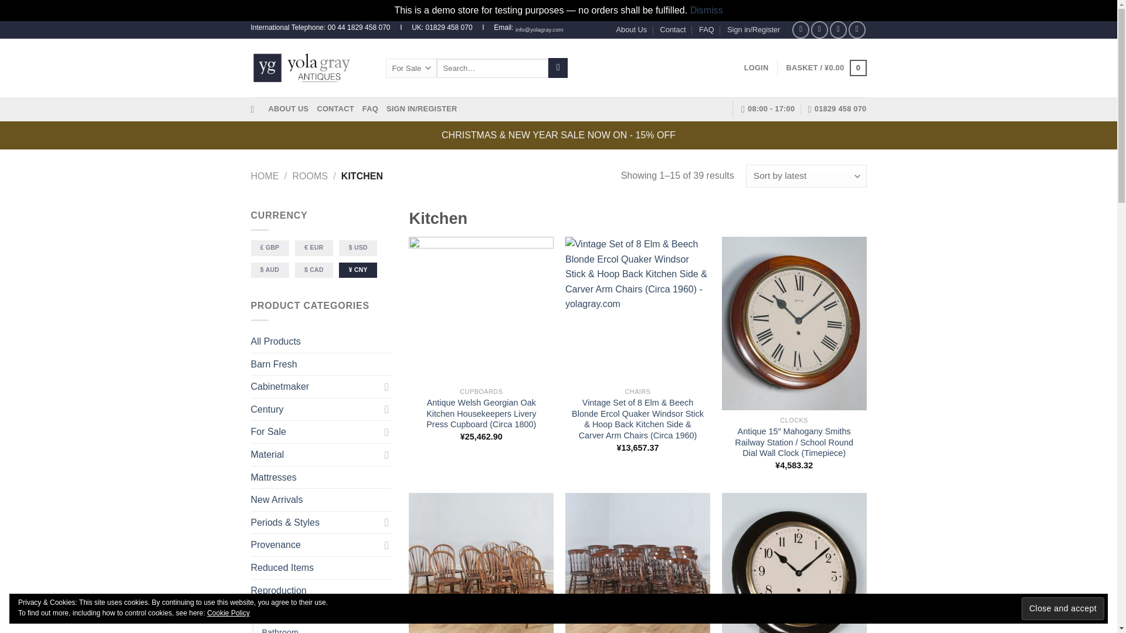  I want to click on Close and accept, so click(1063, 608).